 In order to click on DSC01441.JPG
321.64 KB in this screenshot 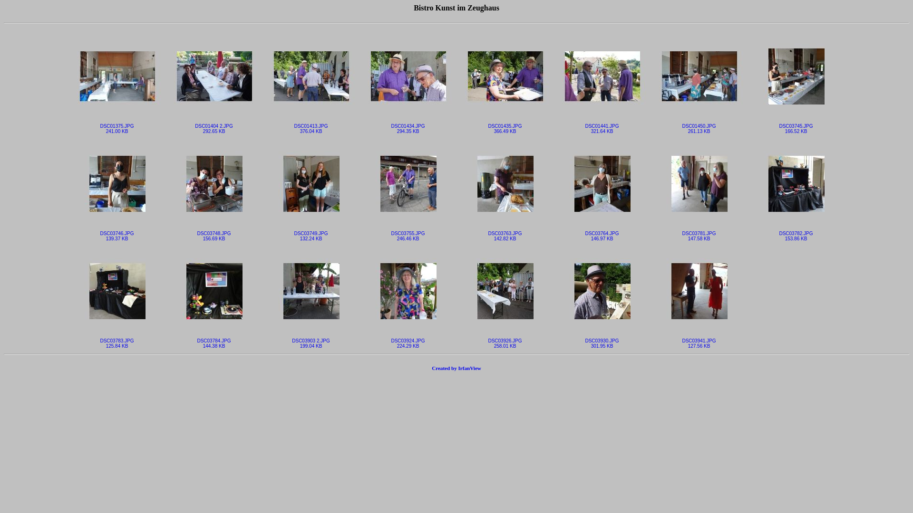, I will do `click(602, 126)`.